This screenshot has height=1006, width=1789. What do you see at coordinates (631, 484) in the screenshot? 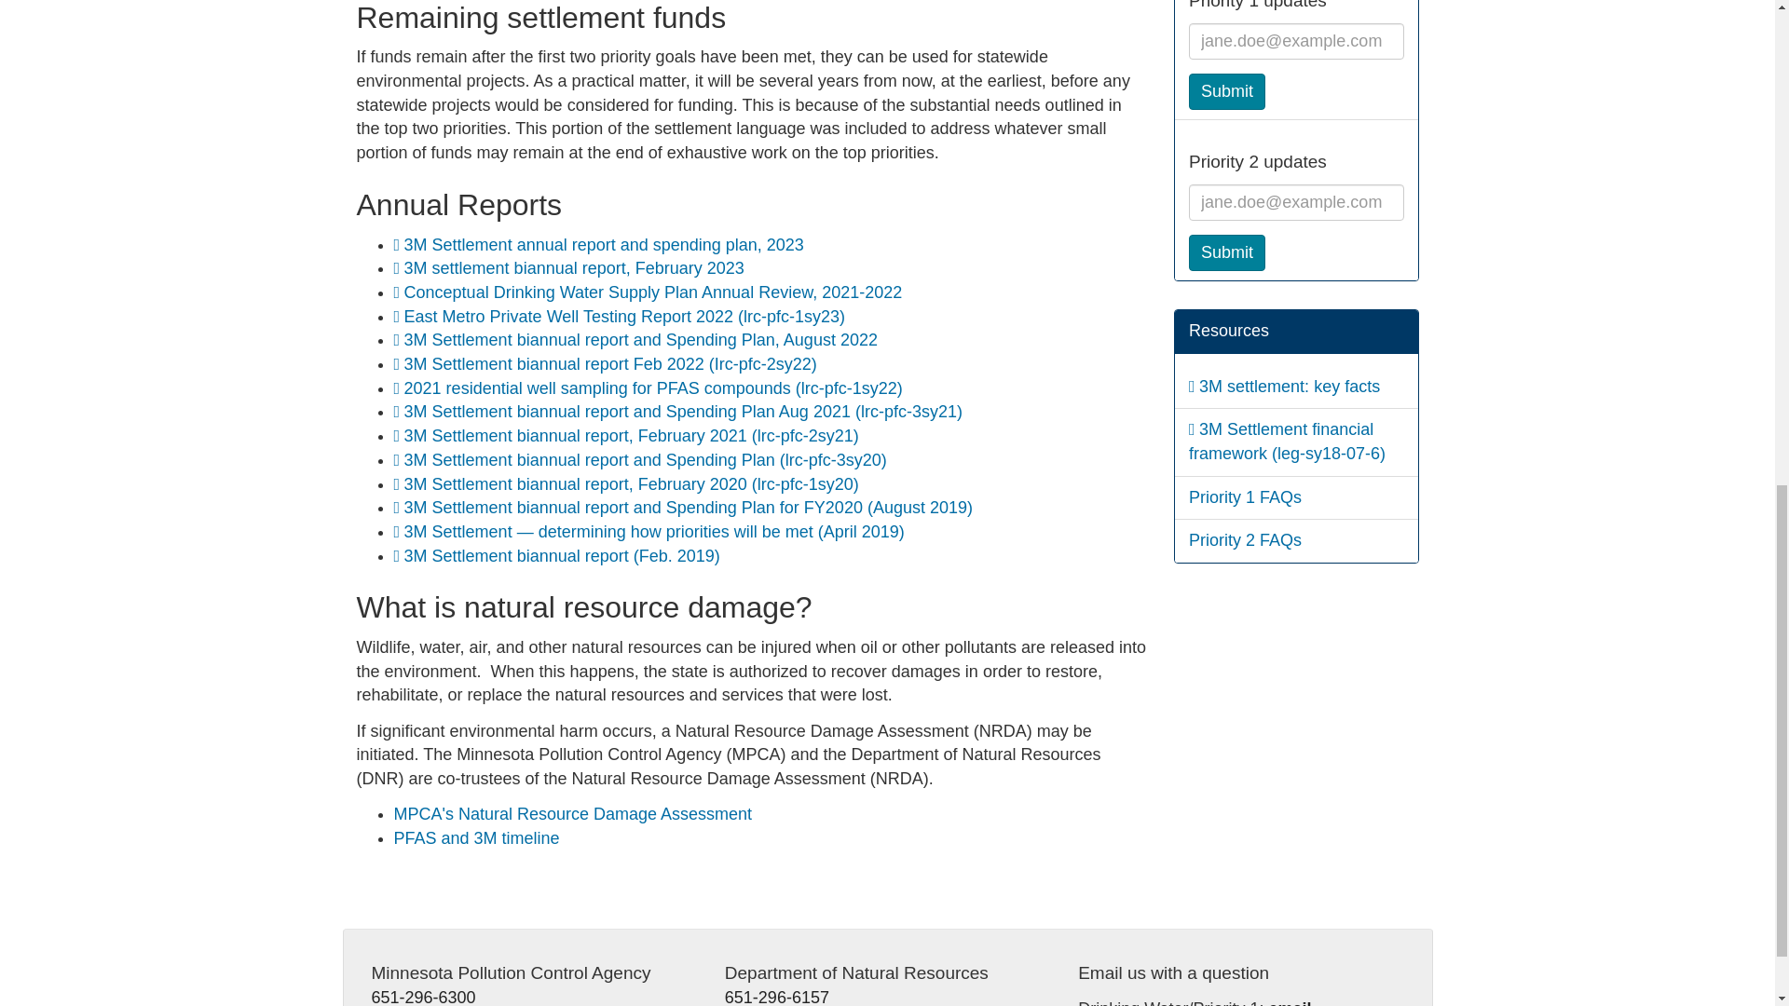
I see `Open file in new window` at bounding box center [631, 484].